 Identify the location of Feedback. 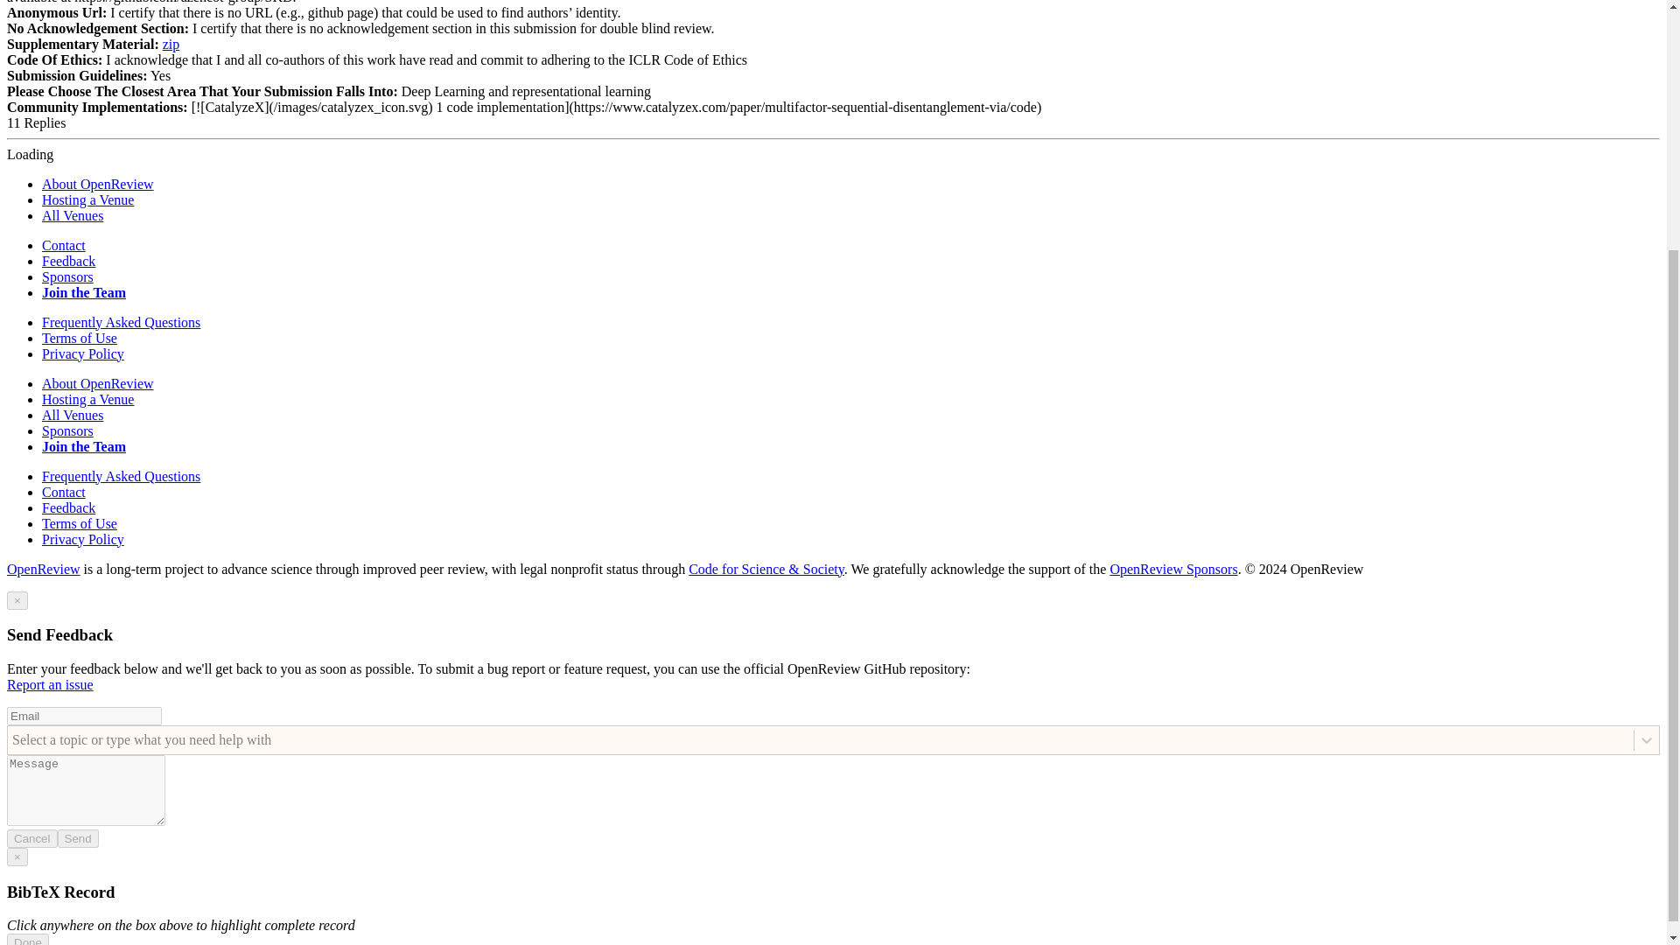
(68, 507).